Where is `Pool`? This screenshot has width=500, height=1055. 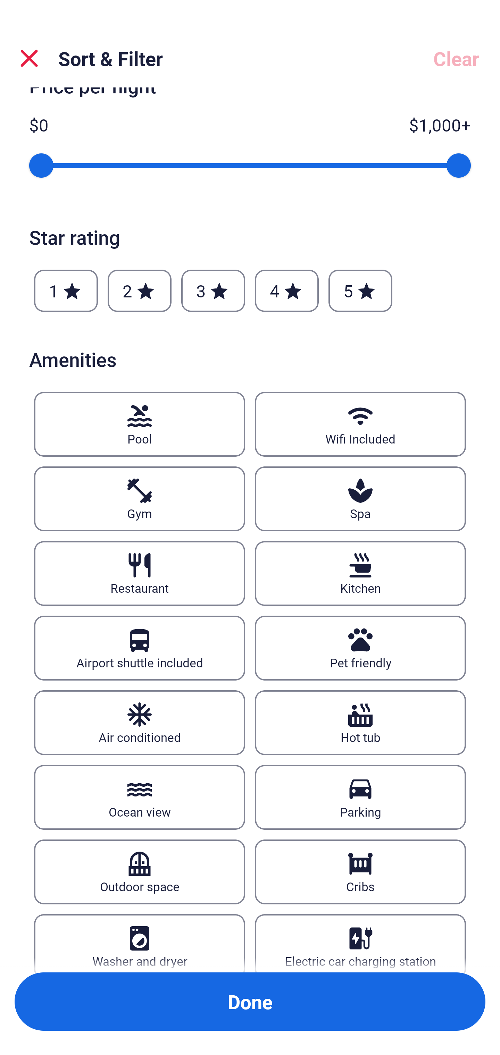 Pool is located at coordinates (139, 424).